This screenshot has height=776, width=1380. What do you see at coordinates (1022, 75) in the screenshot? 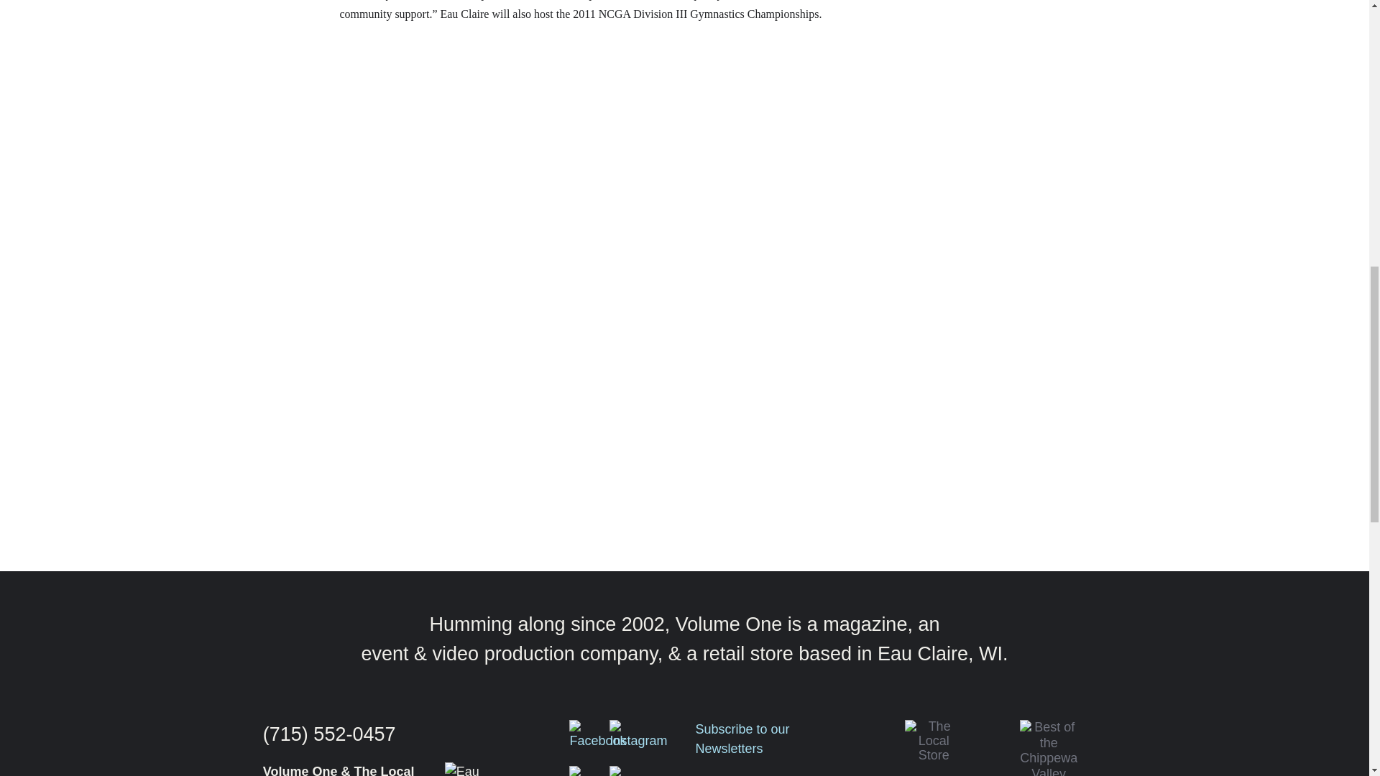
I see `3rd party ad content` at bounding box center [1022, 75].